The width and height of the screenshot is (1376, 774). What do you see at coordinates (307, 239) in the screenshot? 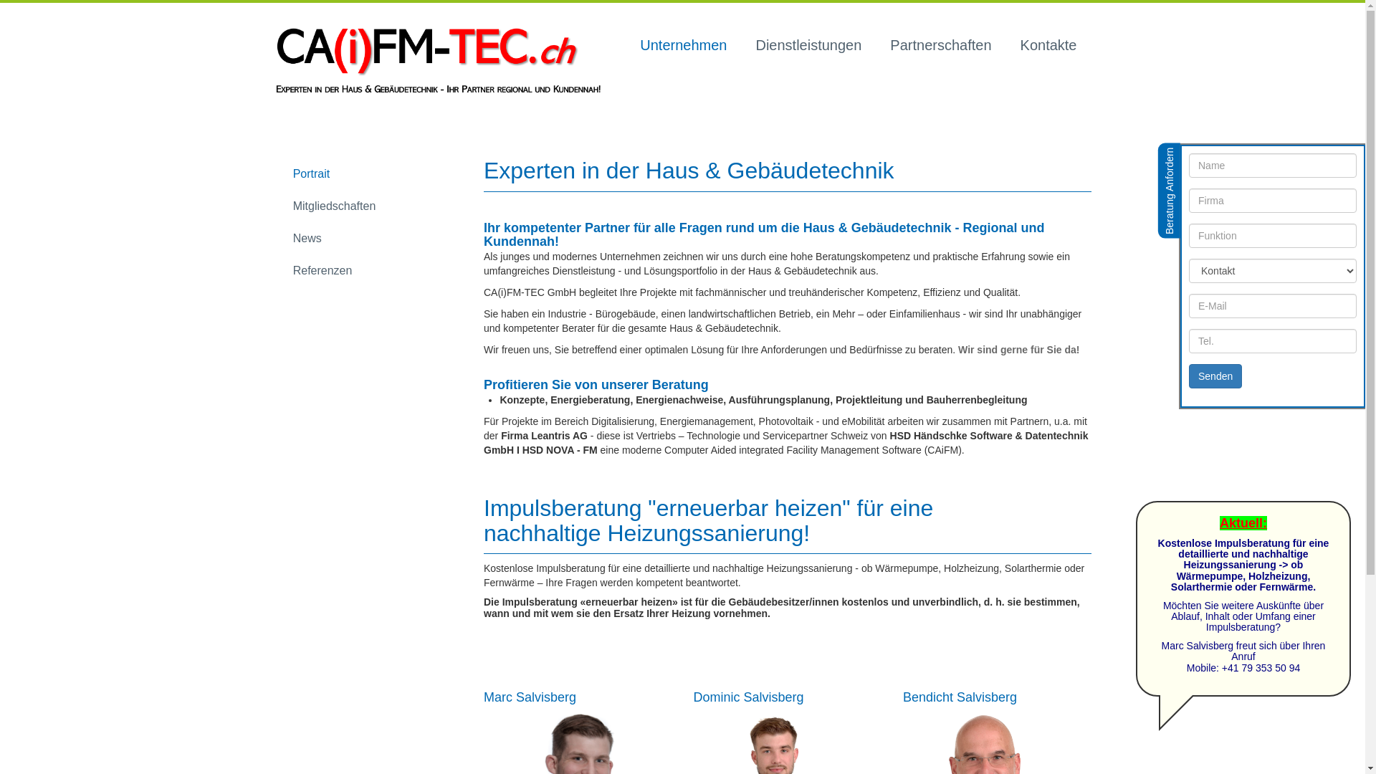
I see `News` at bounding box center [307, 239].